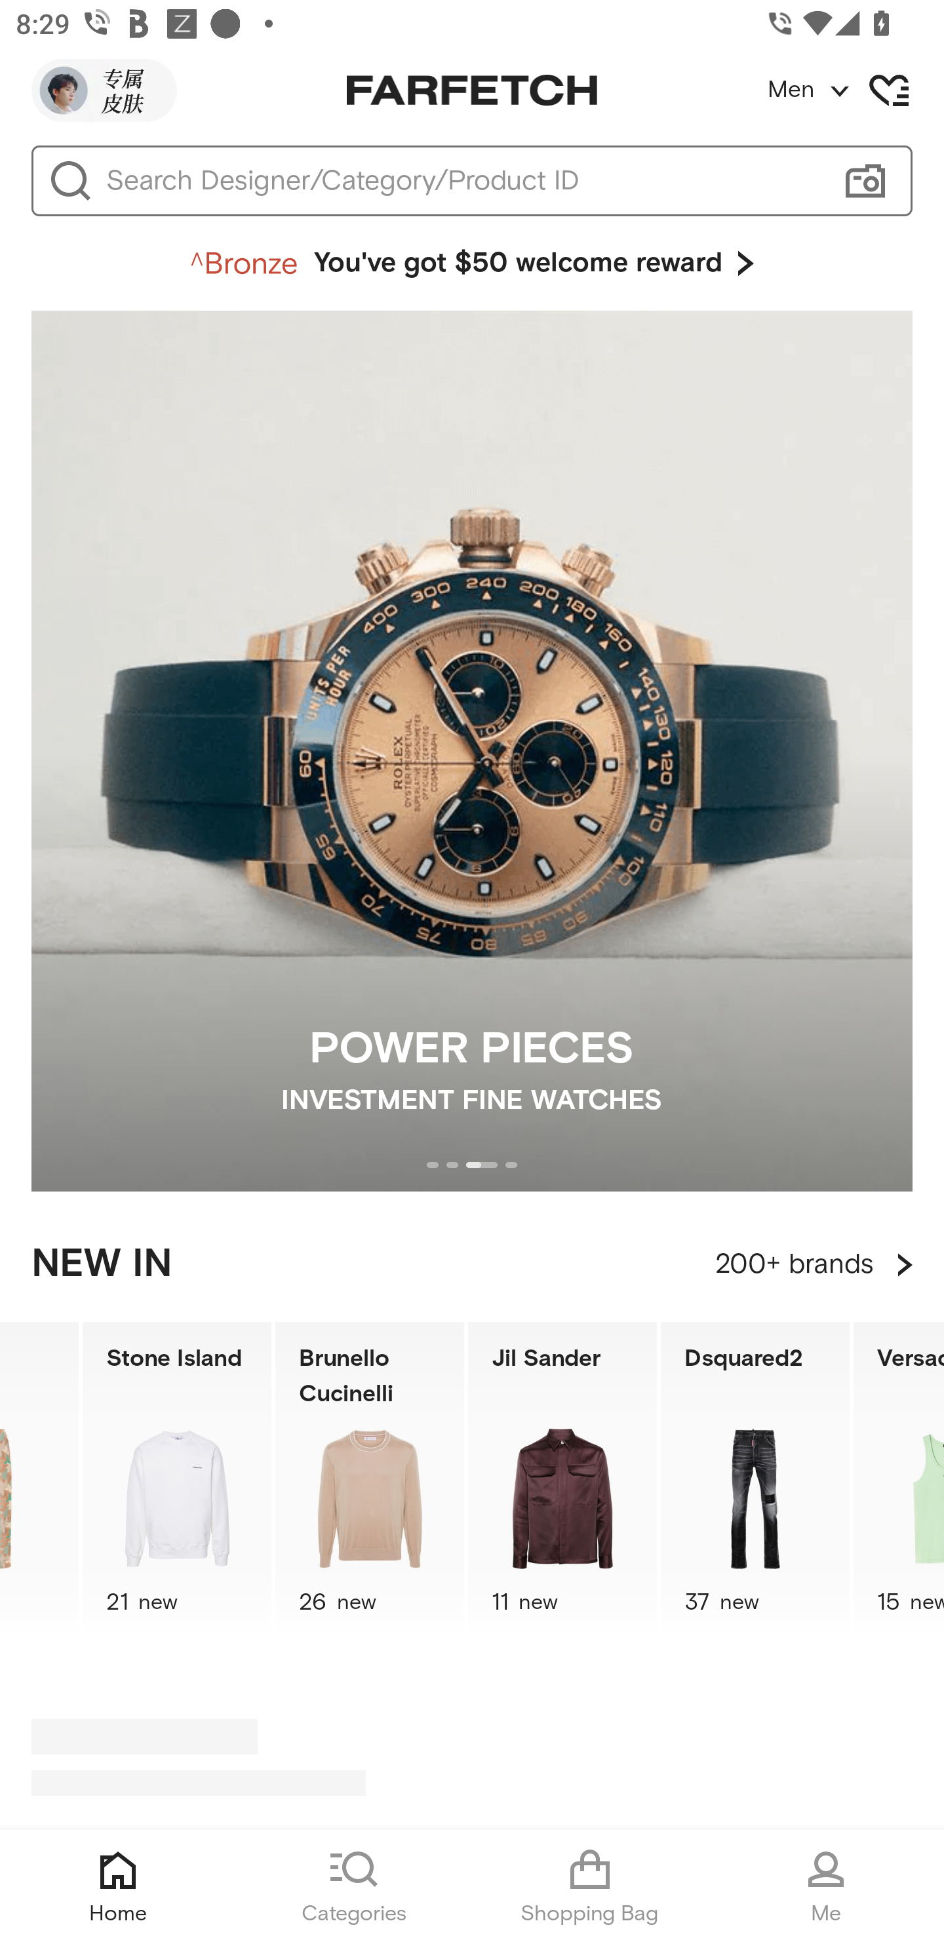 This screenshot has height=1940, width=944. What do you see at coordinates (755, 1481) in the screenshot?
I see `Dsquared2 37  new` at bounding box center [755, 1481].